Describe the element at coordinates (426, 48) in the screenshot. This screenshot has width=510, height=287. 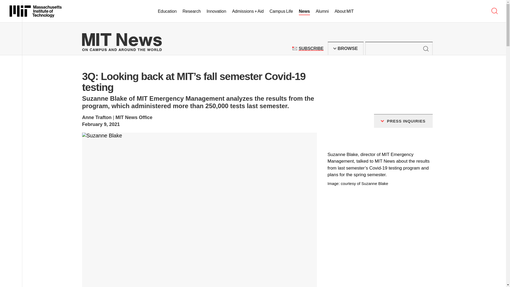
I see `Massachusetts Institute of Technology` at that location.